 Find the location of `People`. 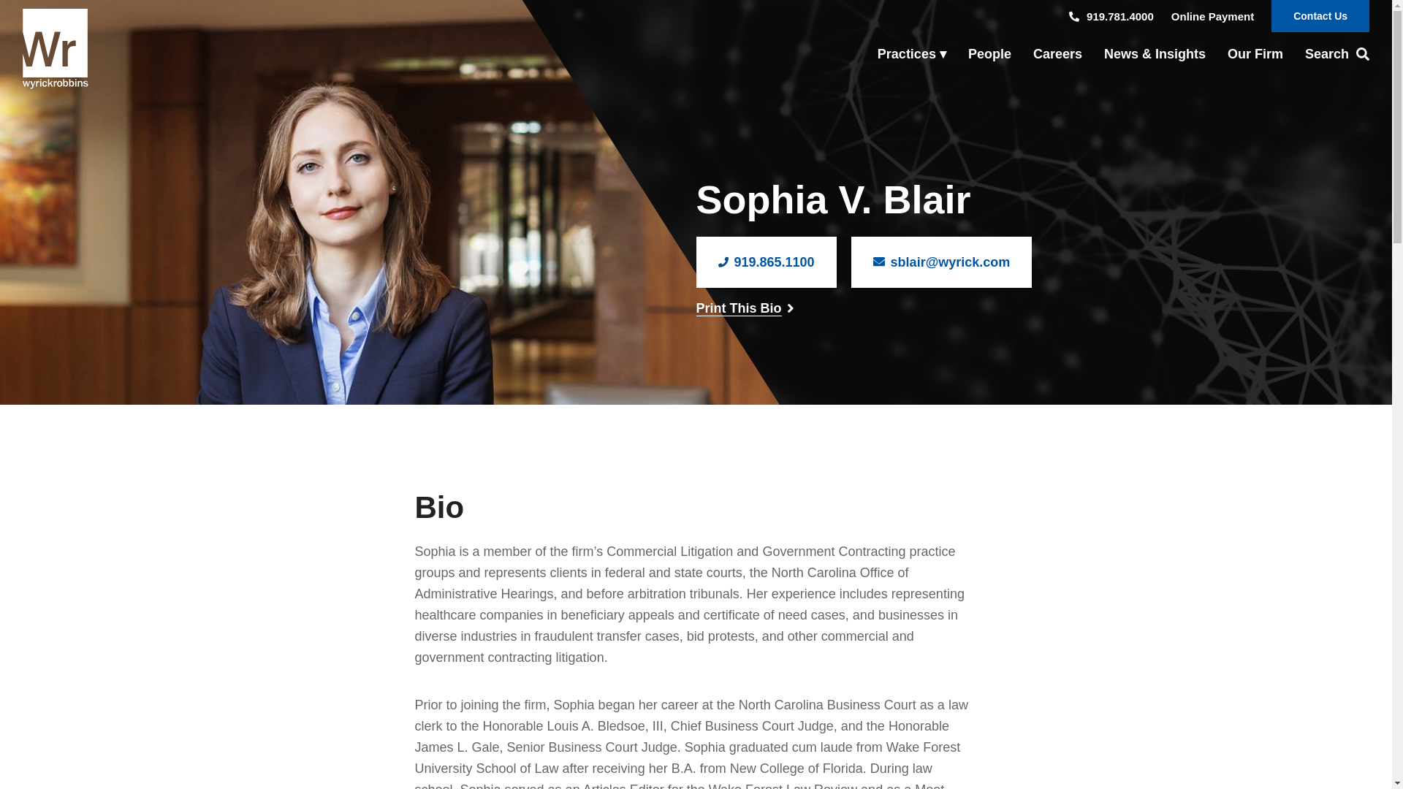

People is located at coordinates (989, 54).